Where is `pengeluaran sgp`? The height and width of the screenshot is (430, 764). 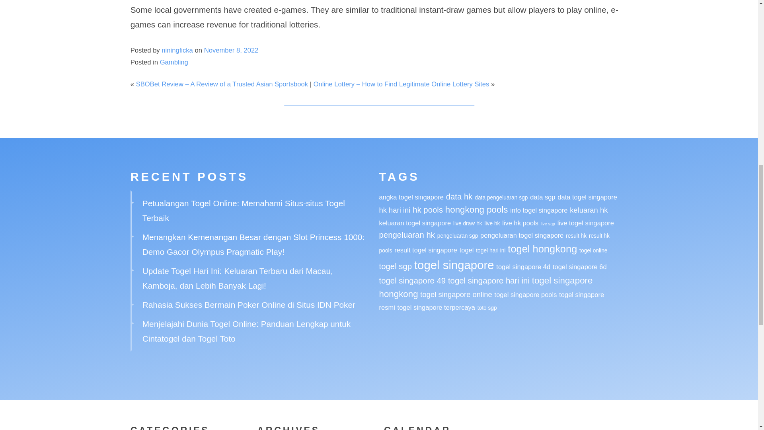 pengeluaran sgp is located at coordinates (458, 236).